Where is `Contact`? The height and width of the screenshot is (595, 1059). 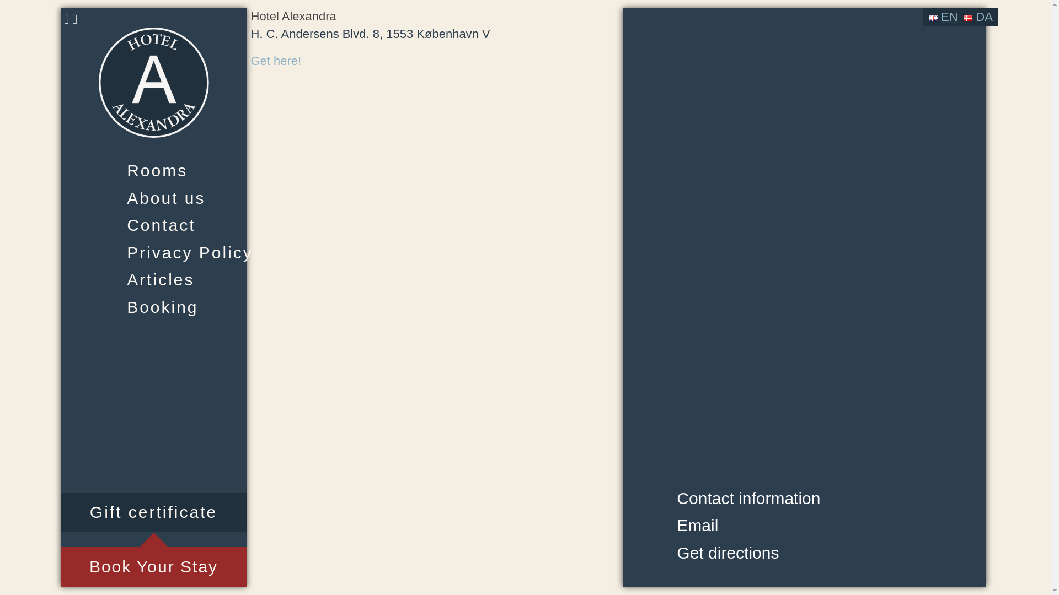 Contact is located at coordinates (152, 225).